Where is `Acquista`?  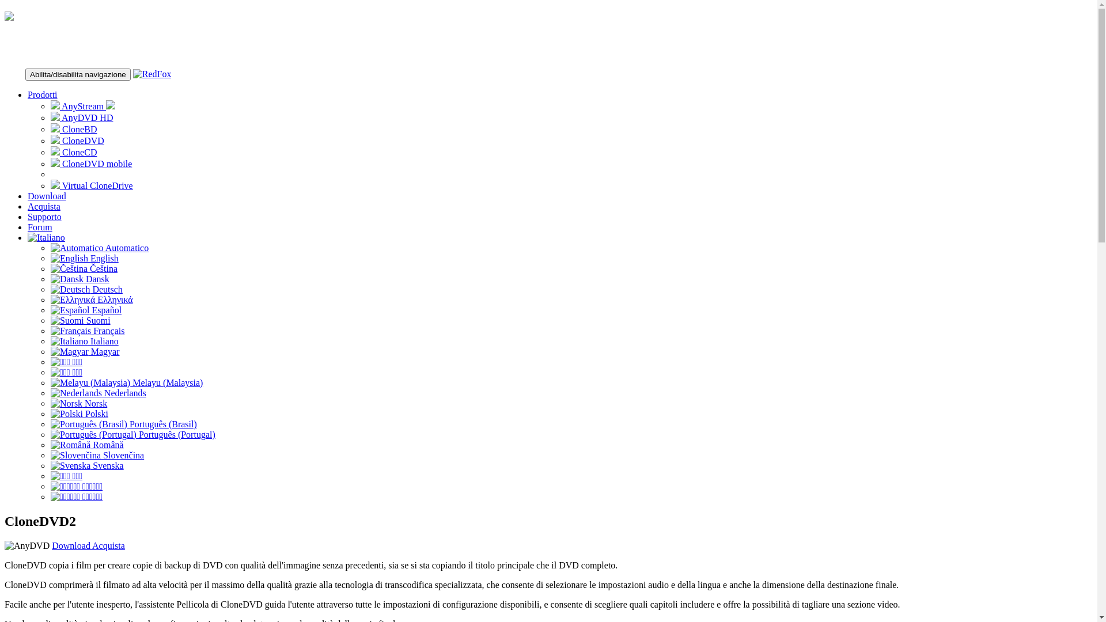
Acquista is located at coordinates (44, 206).